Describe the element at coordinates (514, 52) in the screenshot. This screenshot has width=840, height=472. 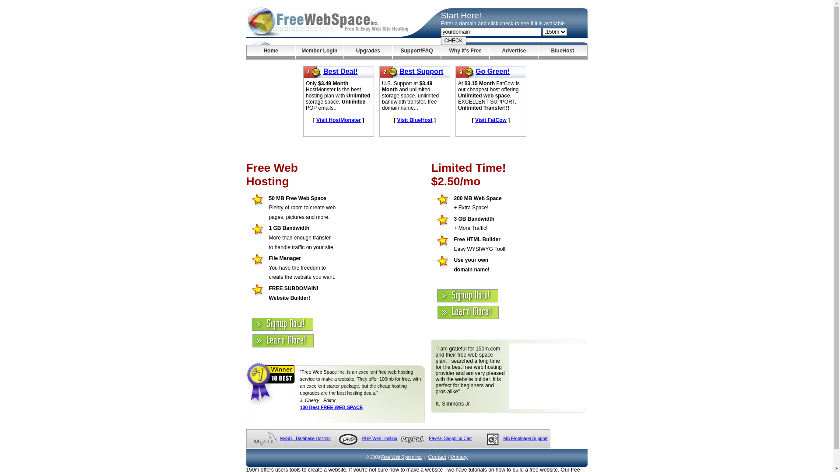
I see `Advertise` at that location.